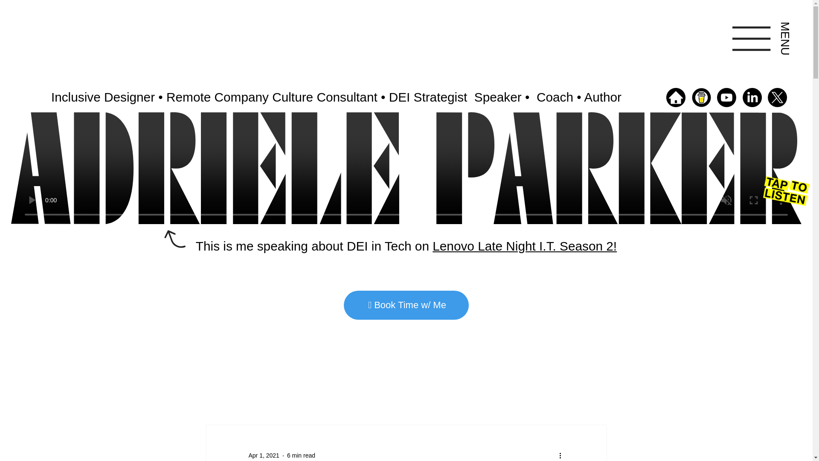  I want to click on Apr 1, 2021, so click(264, 455).